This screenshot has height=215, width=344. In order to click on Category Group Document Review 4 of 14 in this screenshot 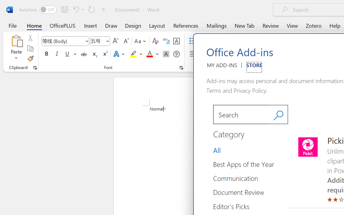, I will do `click(241, 192)`.